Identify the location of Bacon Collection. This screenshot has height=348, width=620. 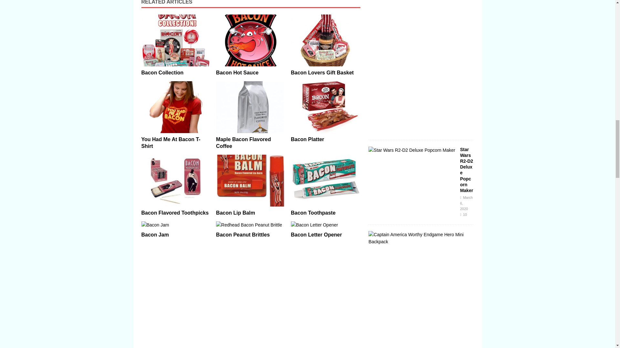
(162, 73).